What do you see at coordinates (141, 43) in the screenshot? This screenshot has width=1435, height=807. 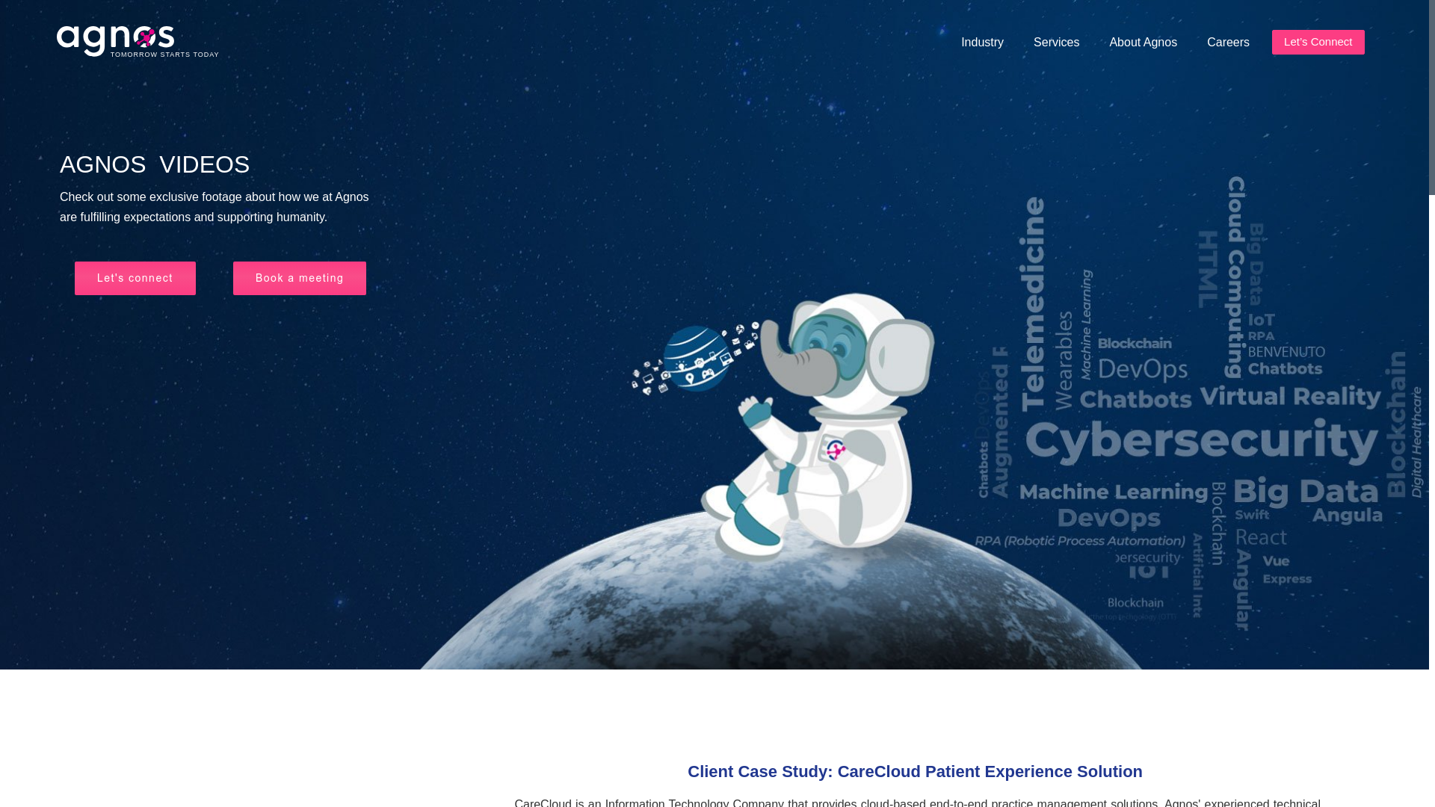 I see `TOMORROW STARTS TODAY` at bounding box center [141, 43].